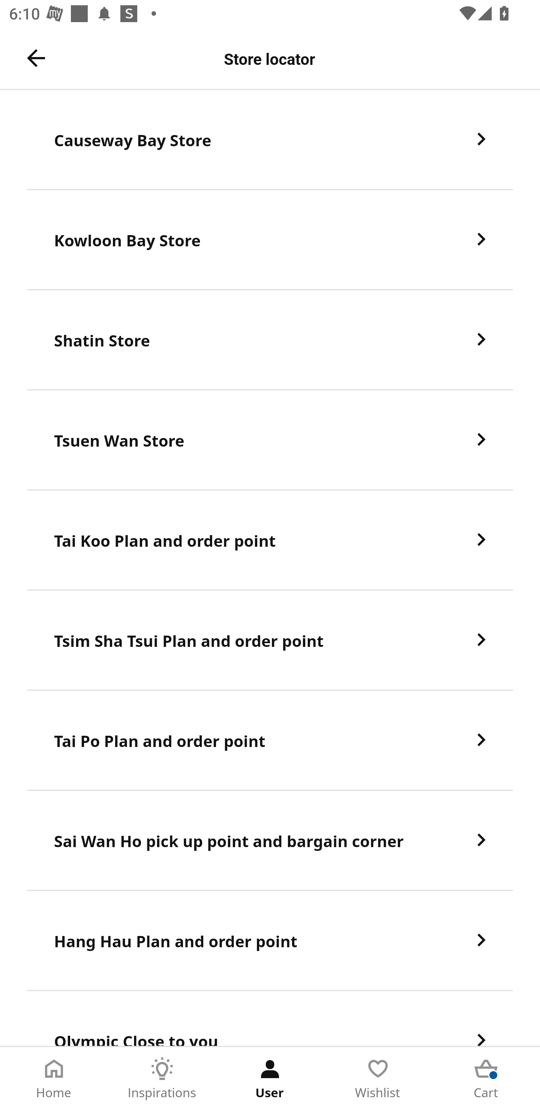 This screenshot has height=1110, width=540. I want to click on Hang Hau Plan and order point, so click(270, 941).